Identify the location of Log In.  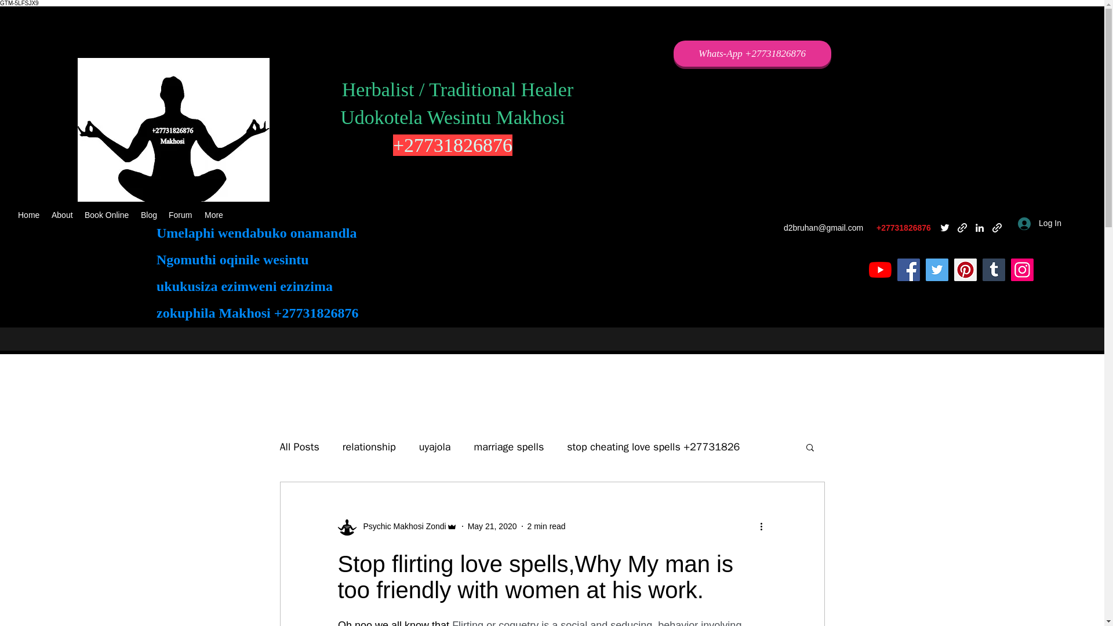
(1039, 223).